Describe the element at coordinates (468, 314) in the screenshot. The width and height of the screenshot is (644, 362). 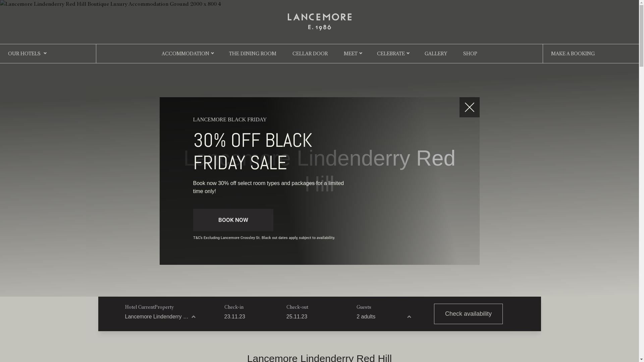
I see `Check availability` at that location.